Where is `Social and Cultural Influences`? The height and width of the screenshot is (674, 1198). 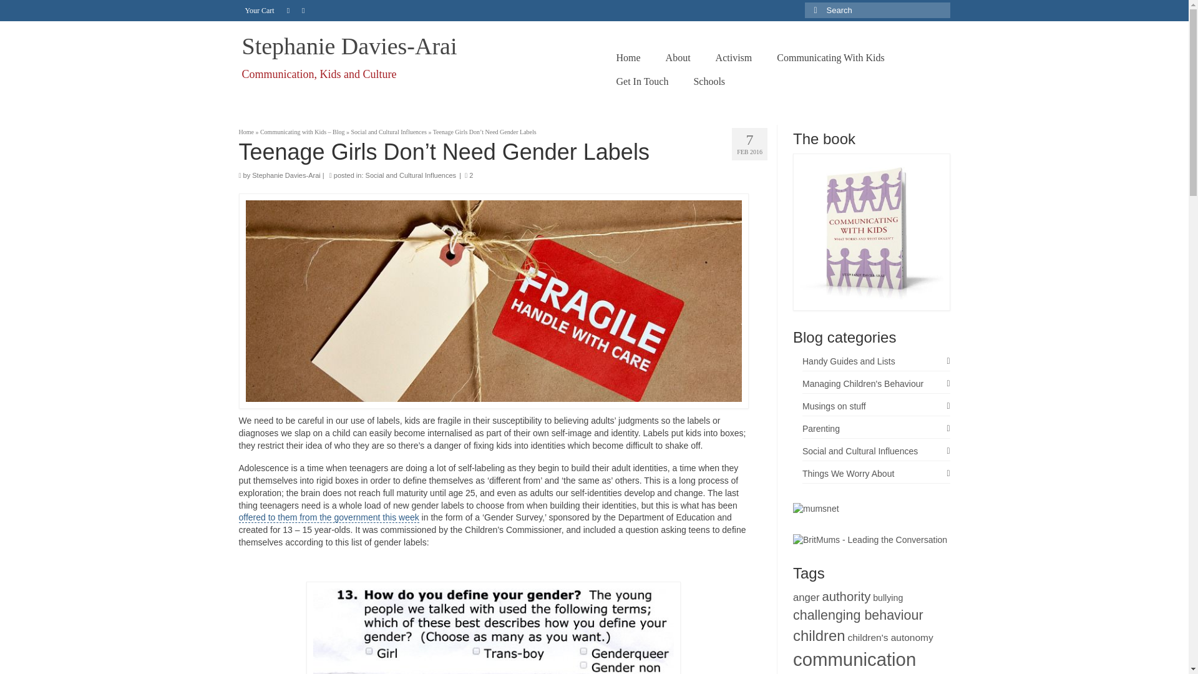 Social and Cultural Influences is located at coordinates (388, 132).